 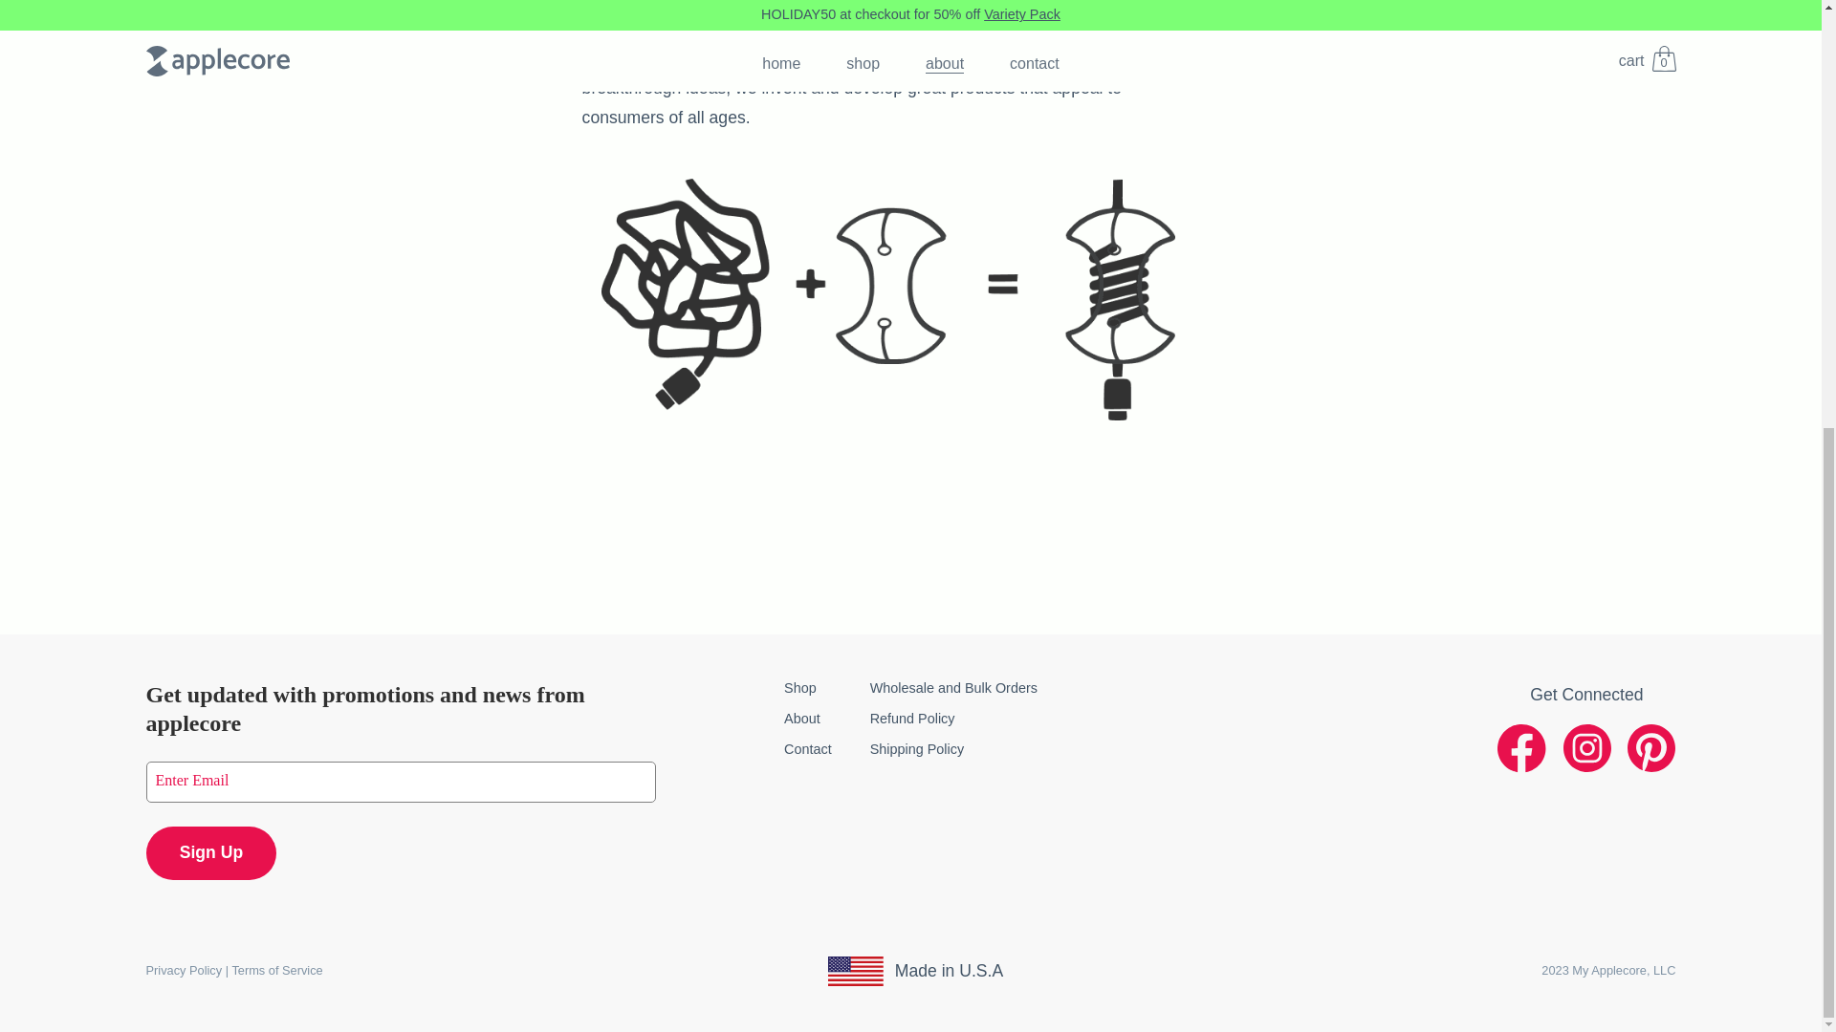 What do you see at coordinates (912, 719) in the screenshot?
I see `Refund Policy` at bounding box center [912, 719].